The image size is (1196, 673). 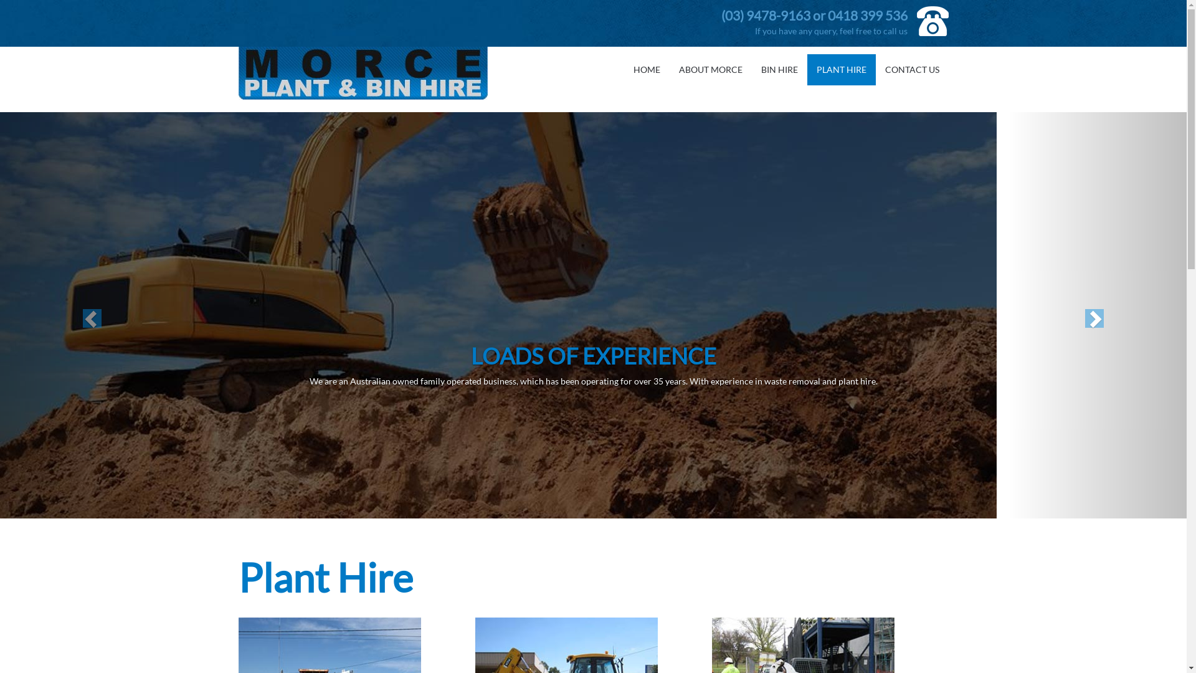 I want to click on HOME, so click(x=647, y=70).